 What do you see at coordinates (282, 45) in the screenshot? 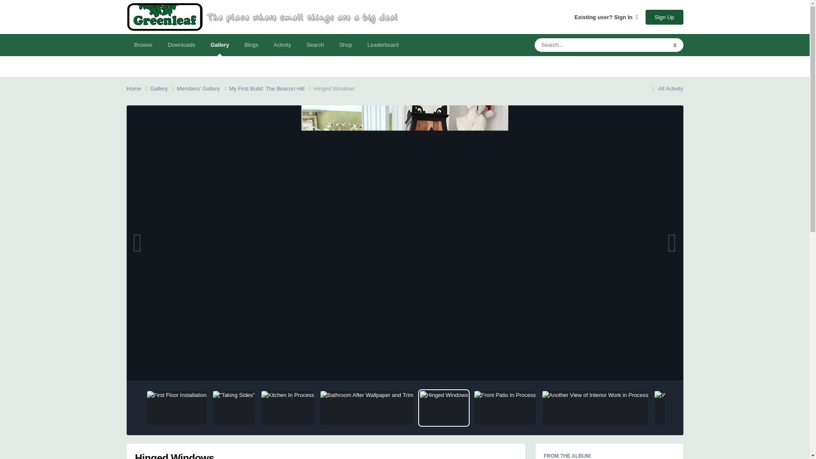
I see `Activity` at bounding box center [282, 45].